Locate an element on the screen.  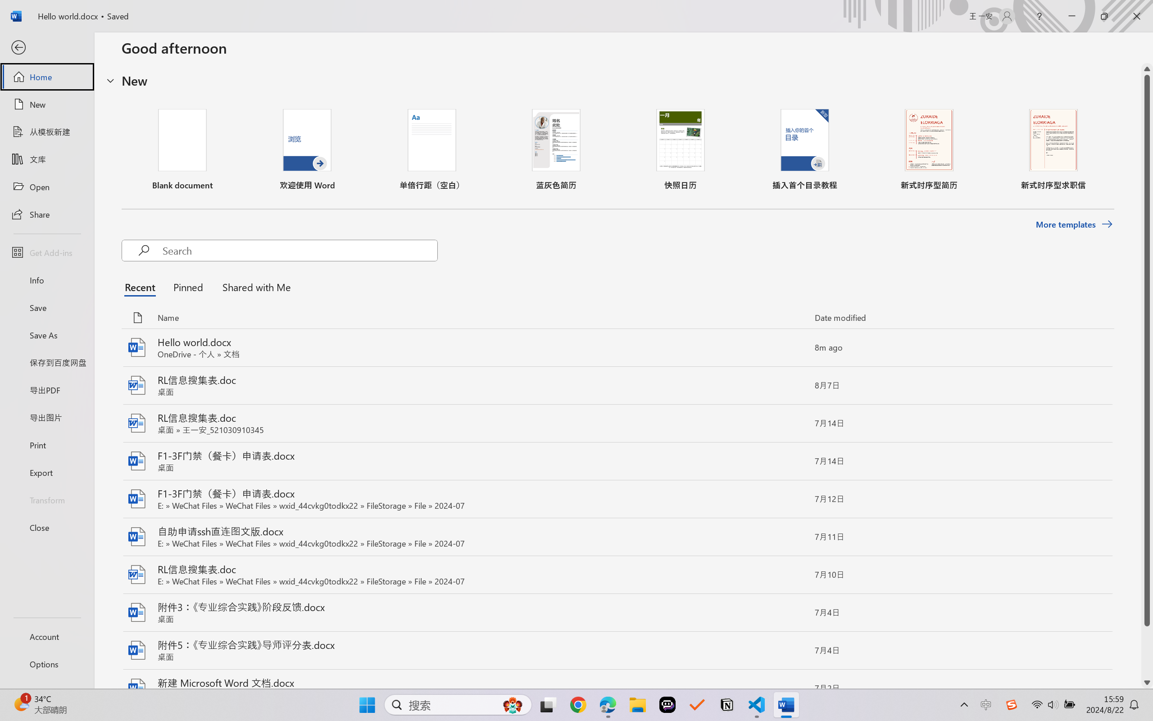
Transform is located at coordinates (47, 499).